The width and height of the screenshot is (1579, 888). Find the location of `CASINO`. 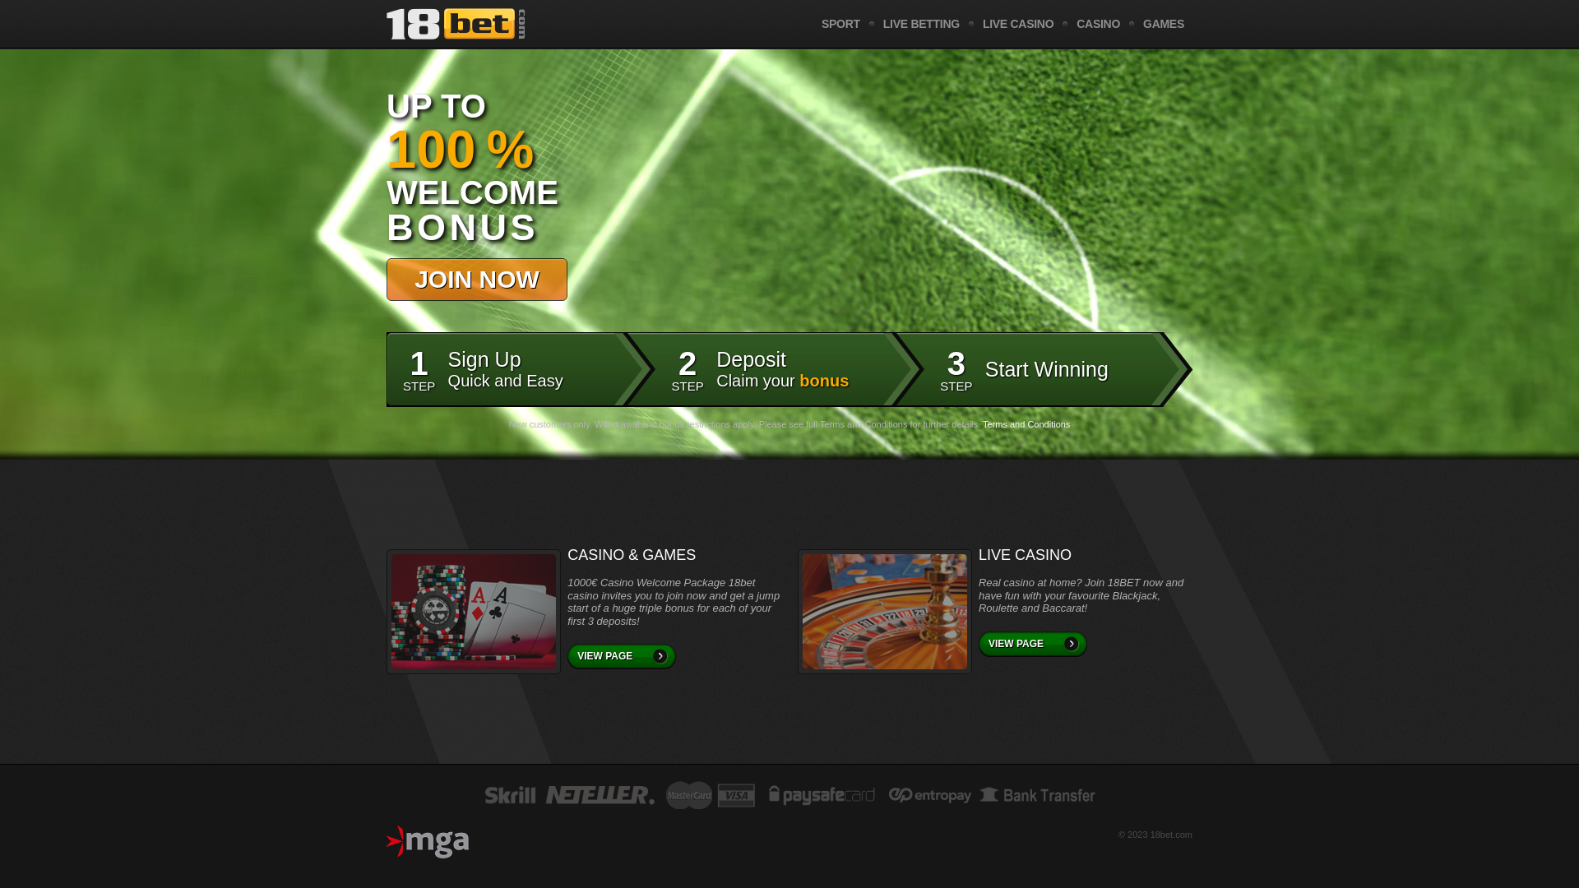

CASINO is located at coordinates (1099, 24).